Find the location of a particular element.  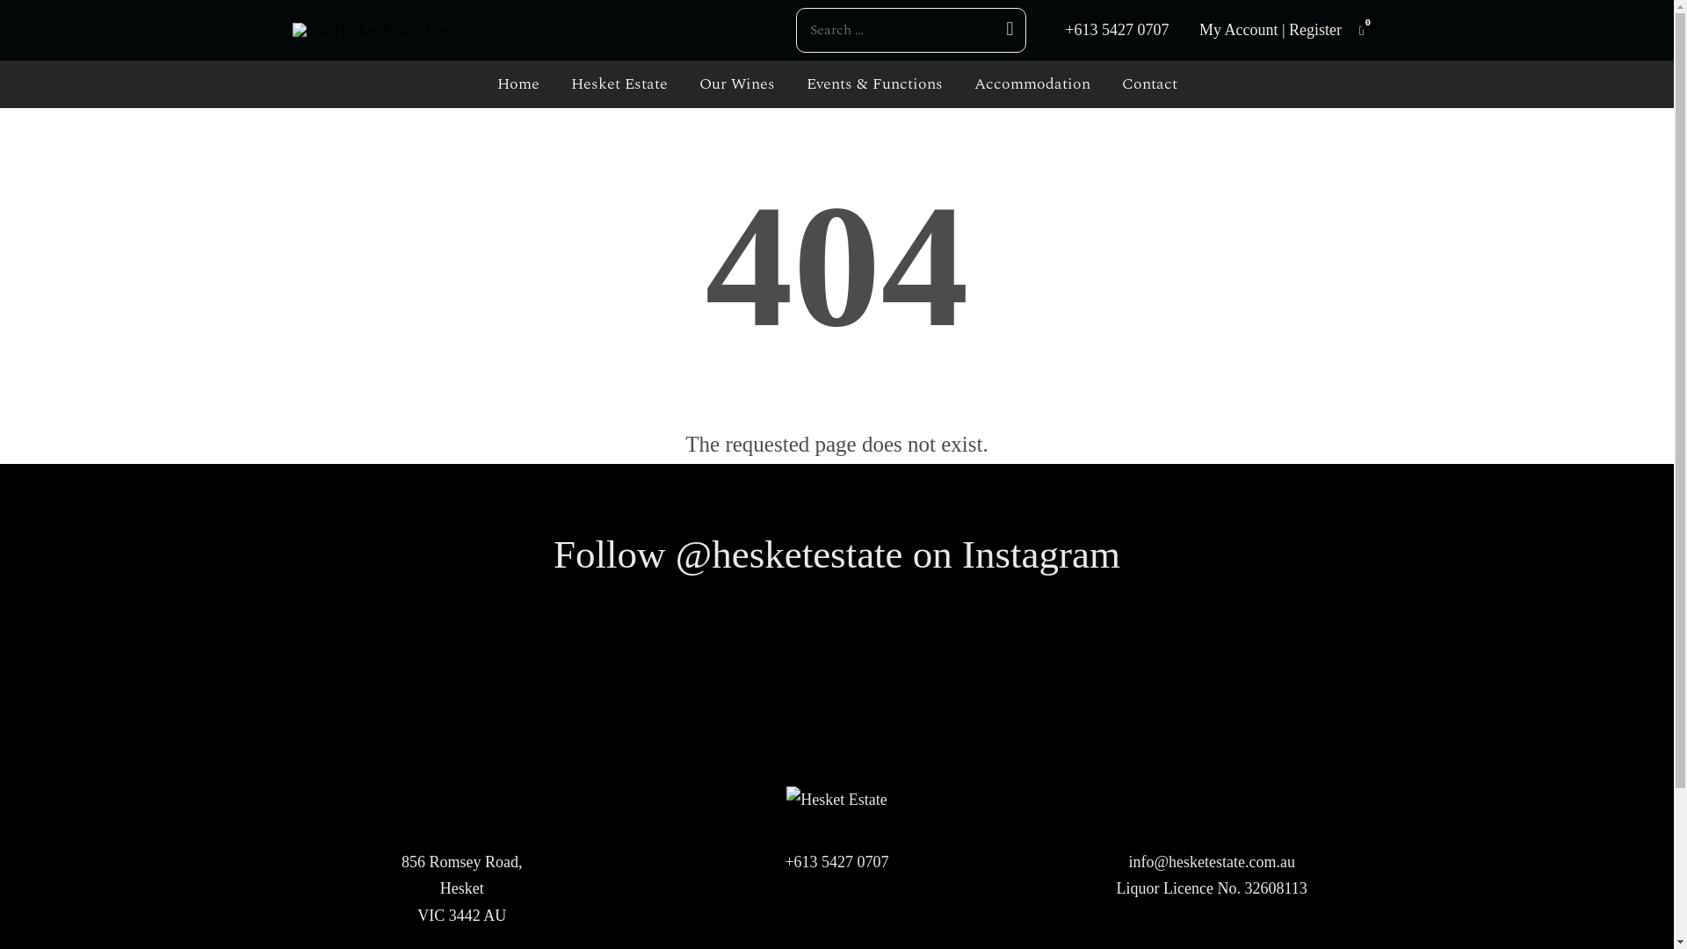

Contact is located at coordinates (1149, 84).